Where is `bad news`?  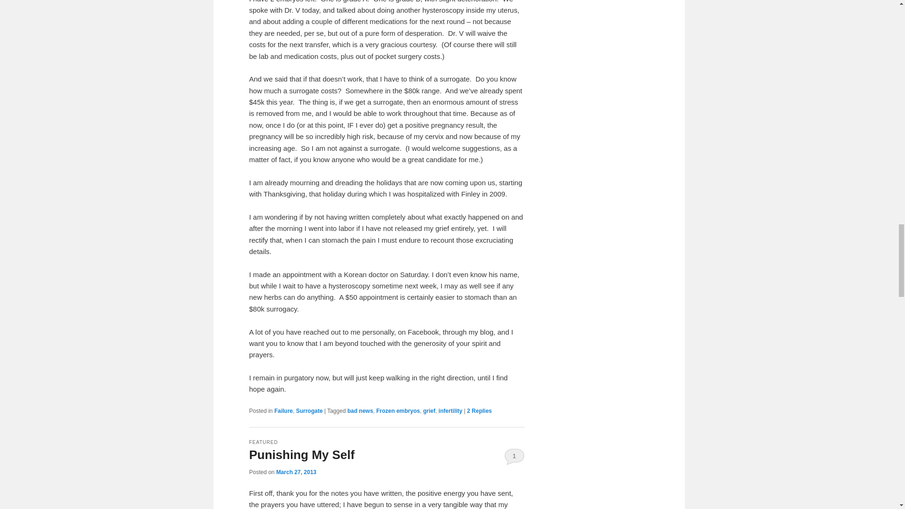
bad news is located at coordinates (360, 411).